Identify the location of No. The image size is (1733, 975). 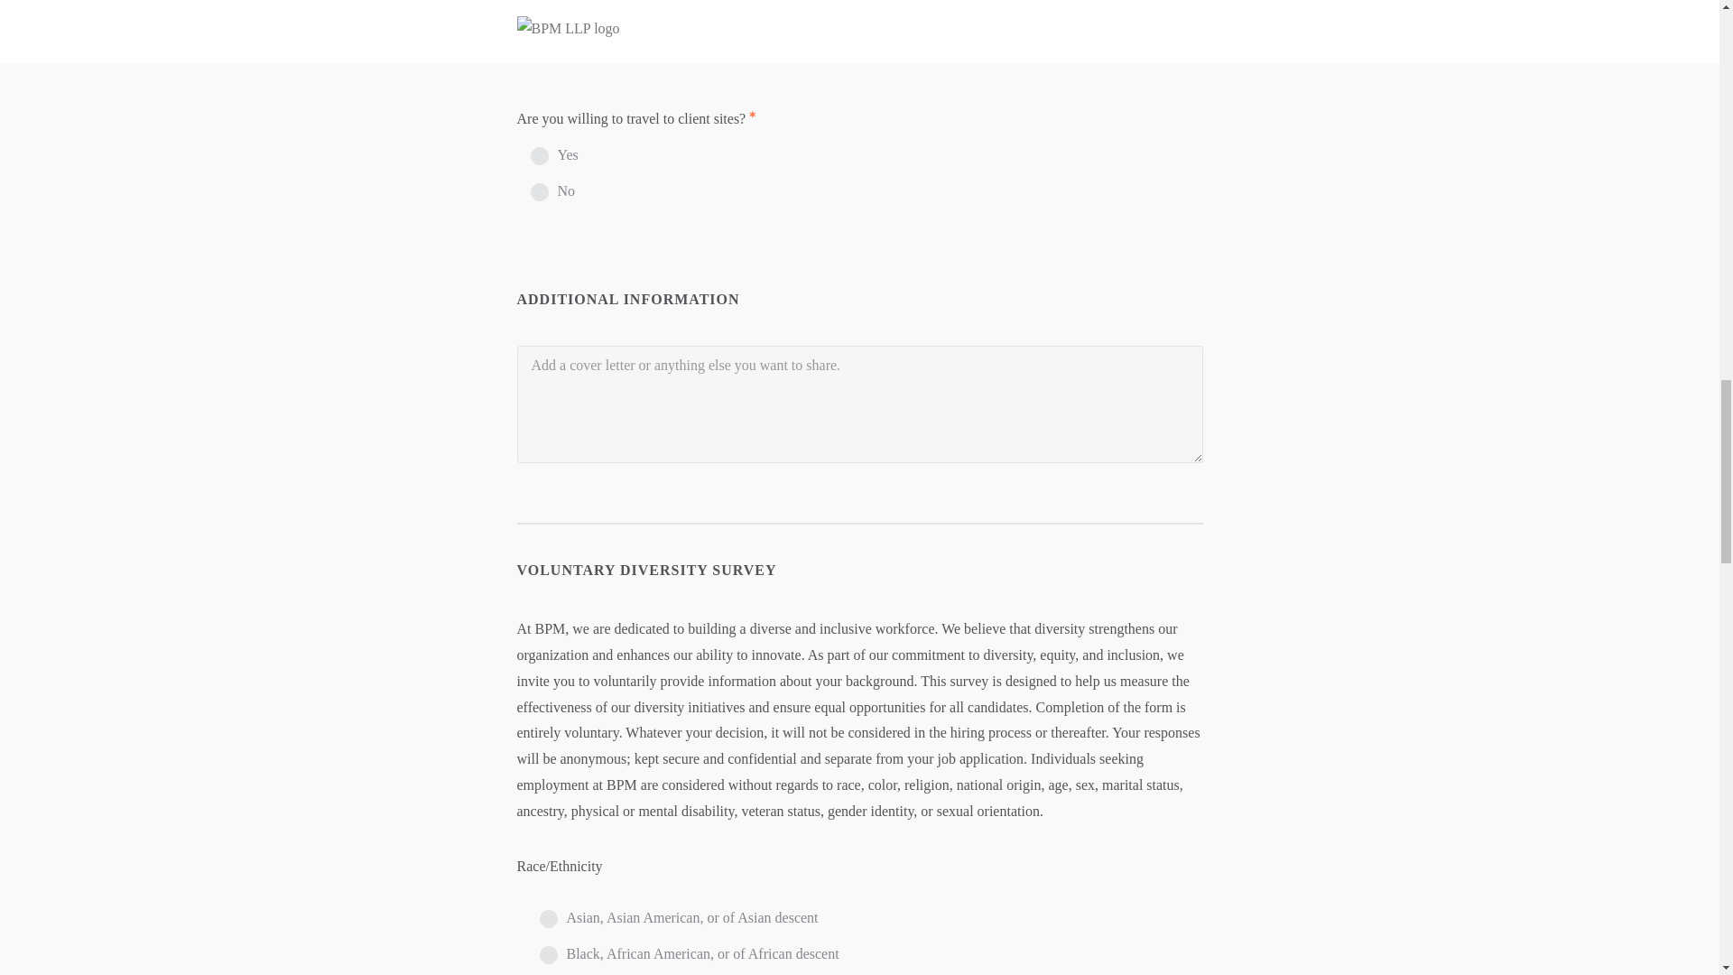
(540, 191).